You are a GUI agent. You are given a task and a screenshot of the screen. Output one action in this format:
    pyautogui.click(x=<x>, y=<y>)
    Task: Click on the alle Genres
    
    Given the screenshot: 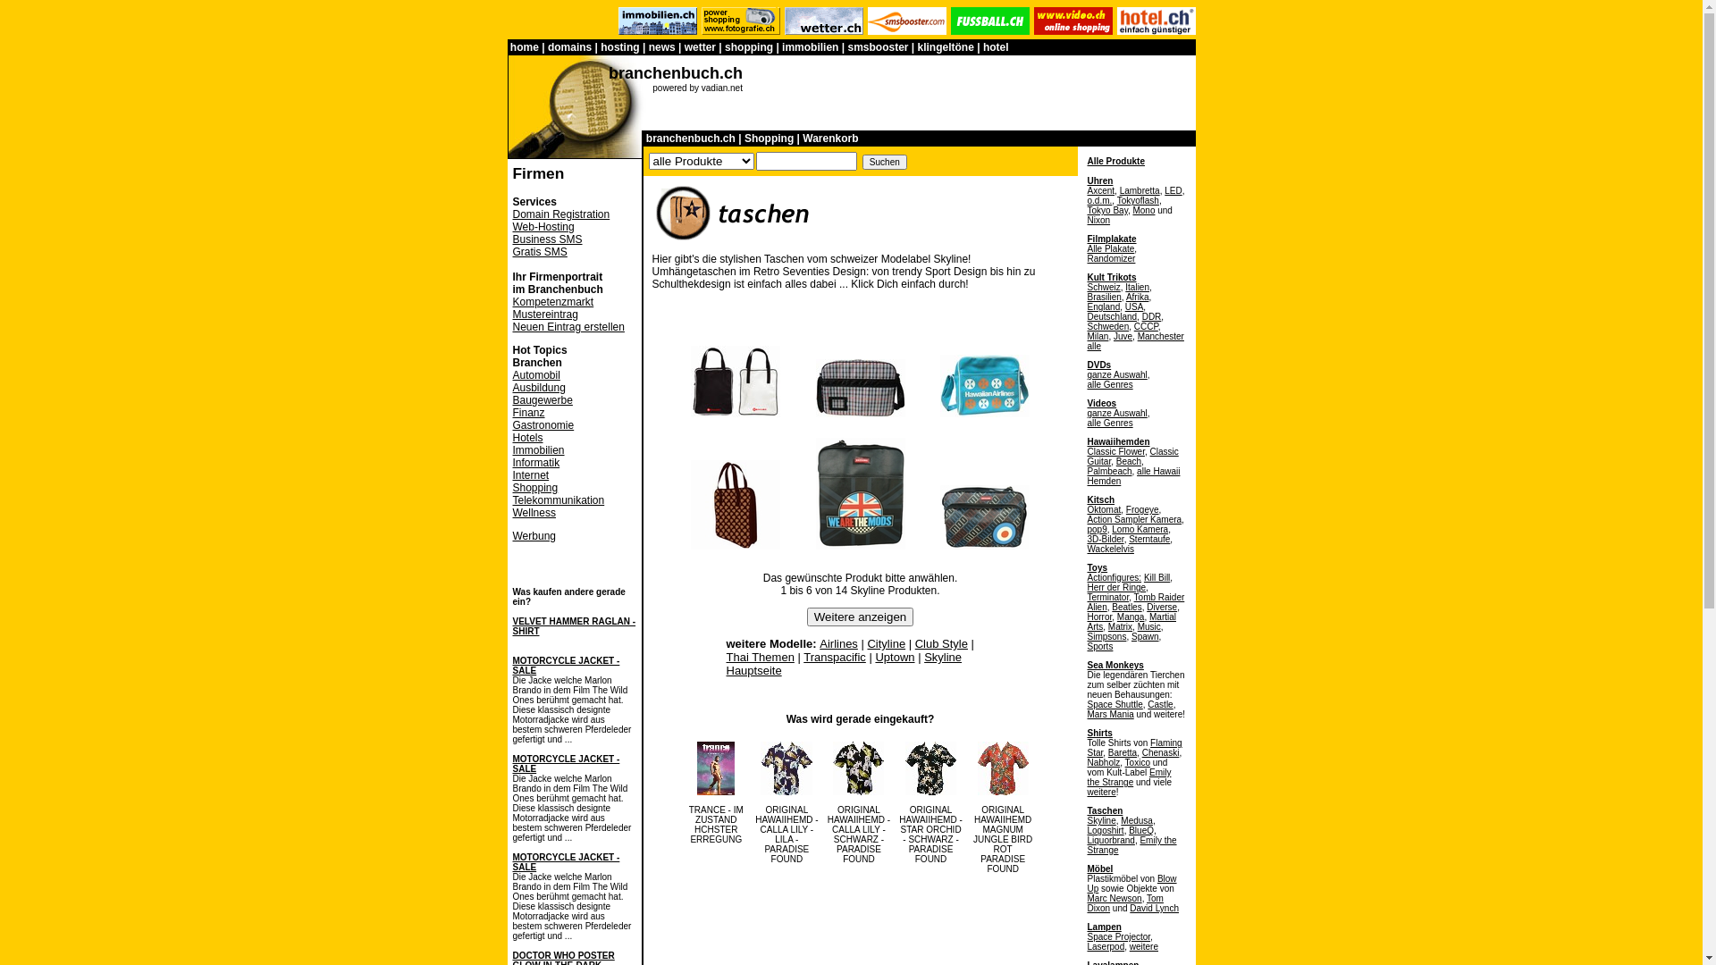 What is the action you would take?
    pyautogui.click(x=1110, y=384)
    